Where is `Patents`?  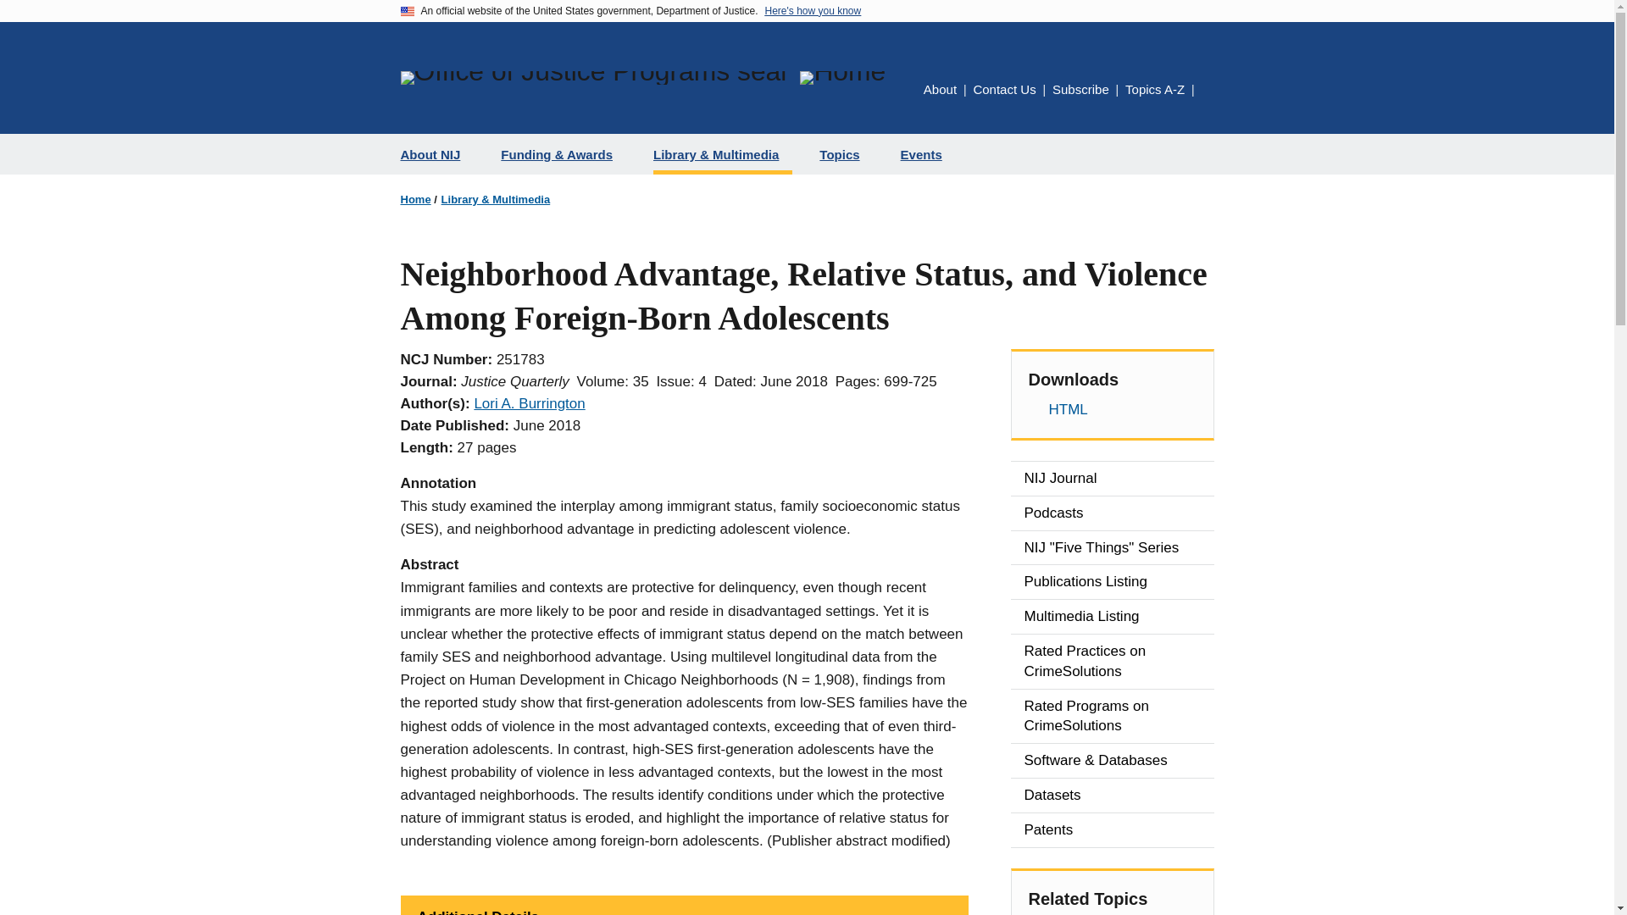
Patents is located at coordinates (1112, 830).